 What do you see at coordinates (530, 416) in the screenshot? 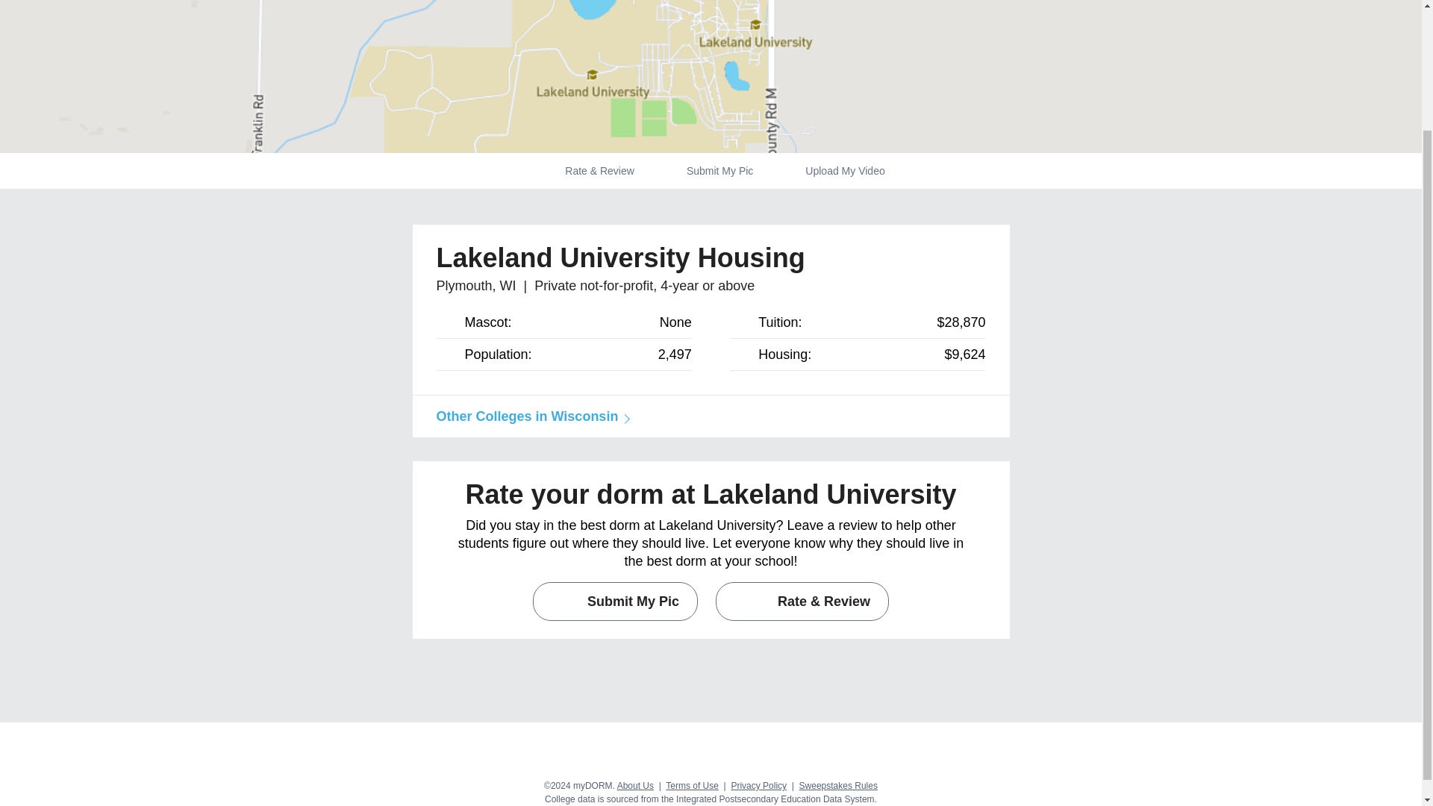
I see `Other Colleges in Wisconsin` at bounding box center [530, 416].